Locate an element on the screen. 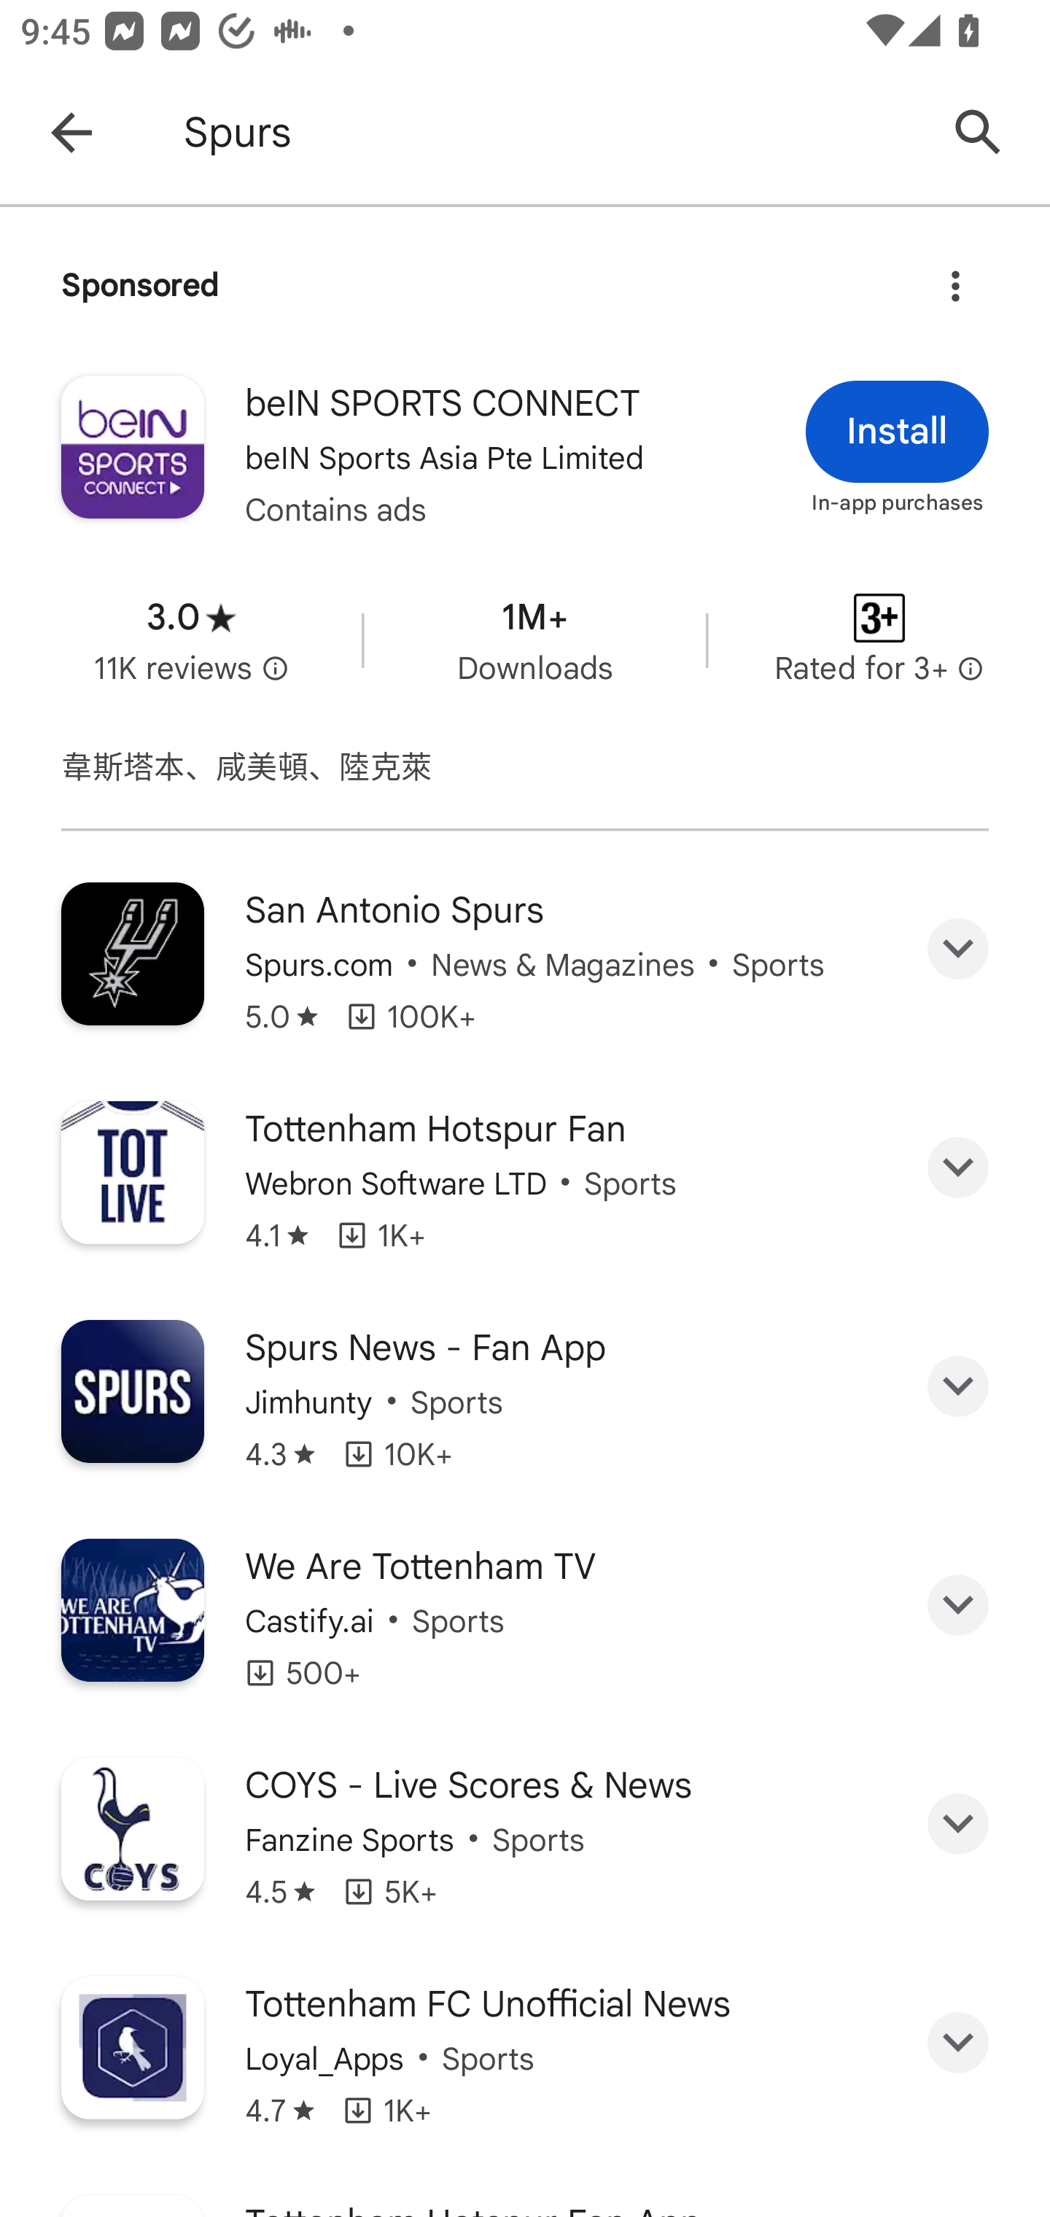 This screenshot has height=2217, width=1050. About this ad is located at coordinates (955, 278).